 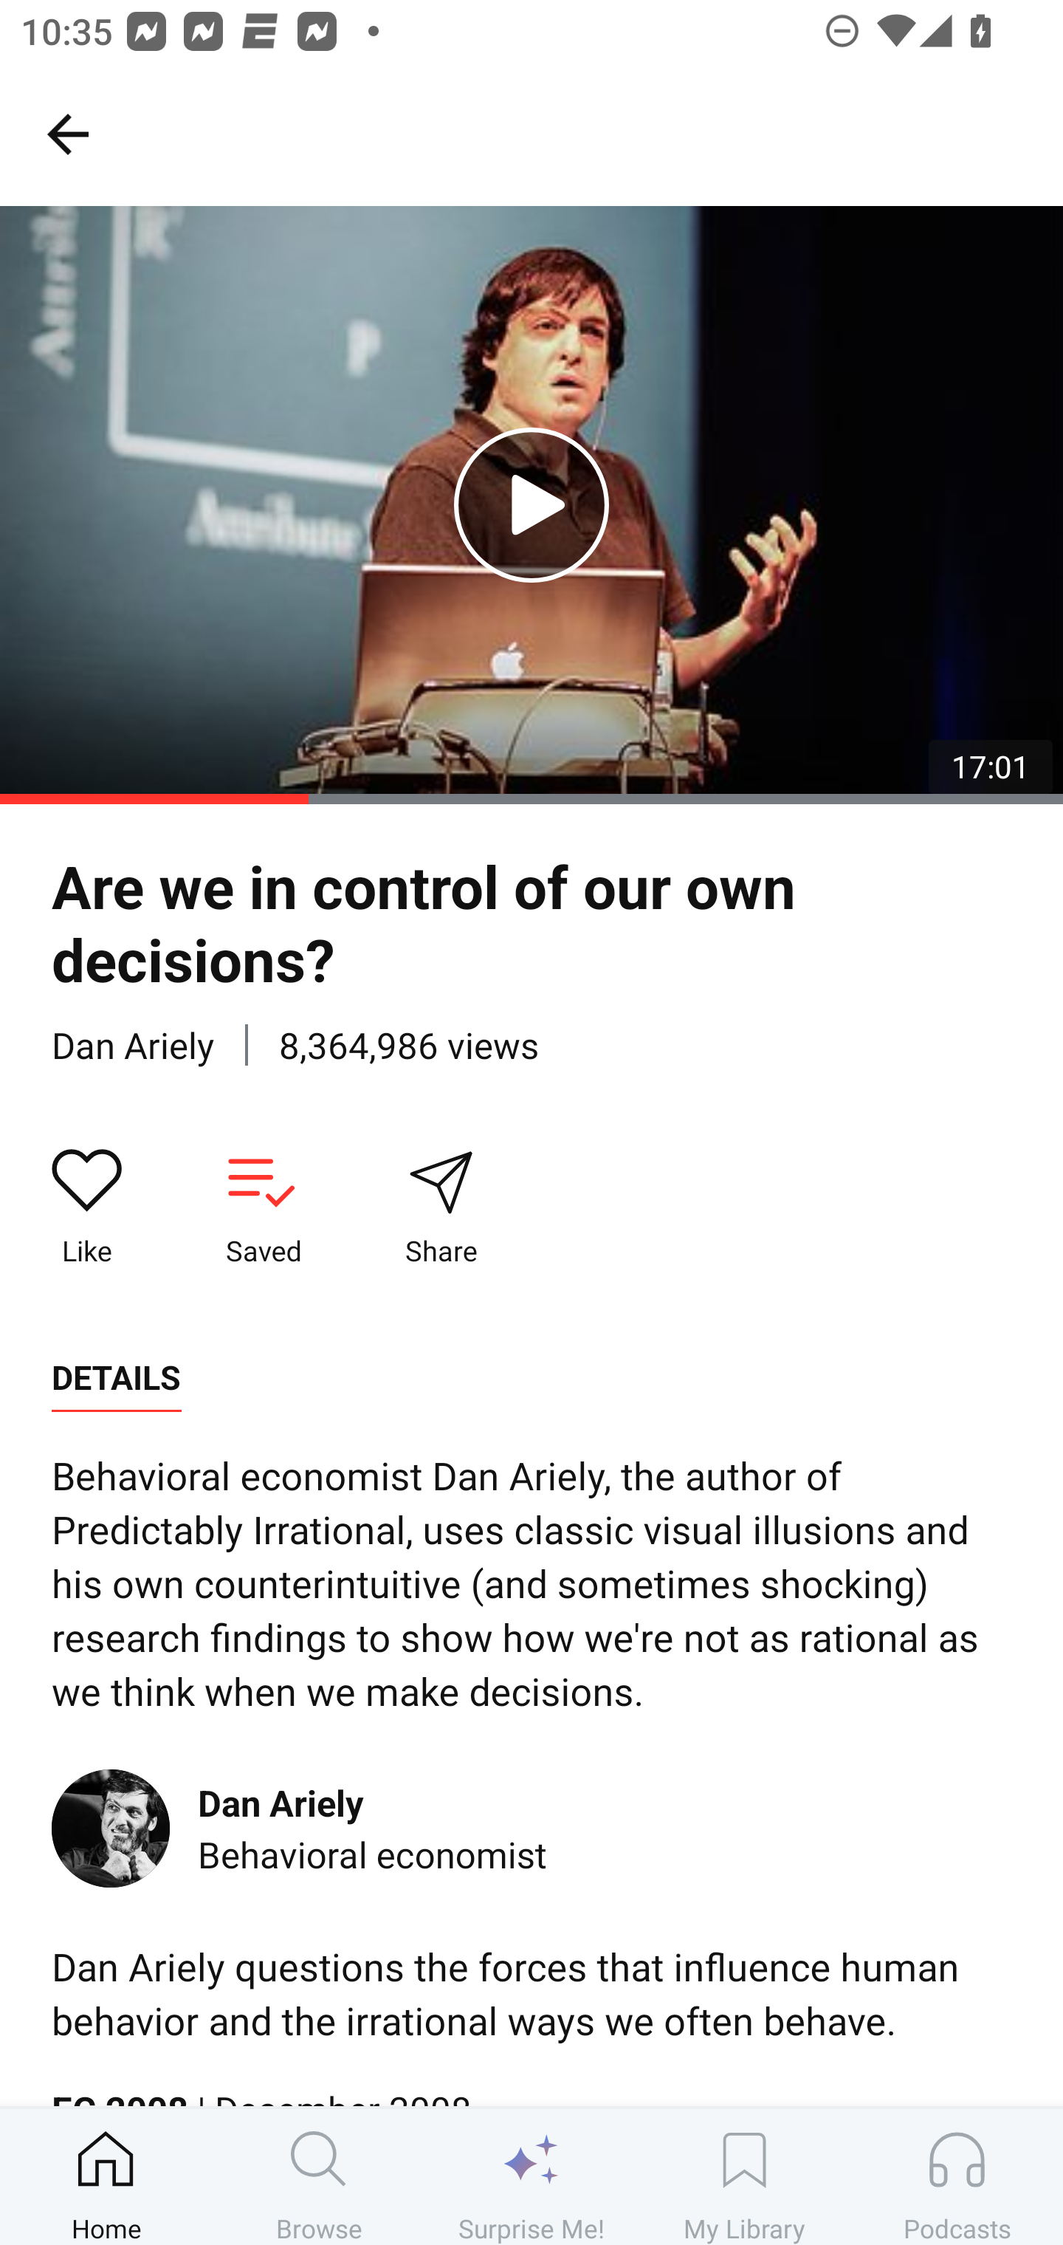 I want to click on Saved, so click(x=263, y=1207).